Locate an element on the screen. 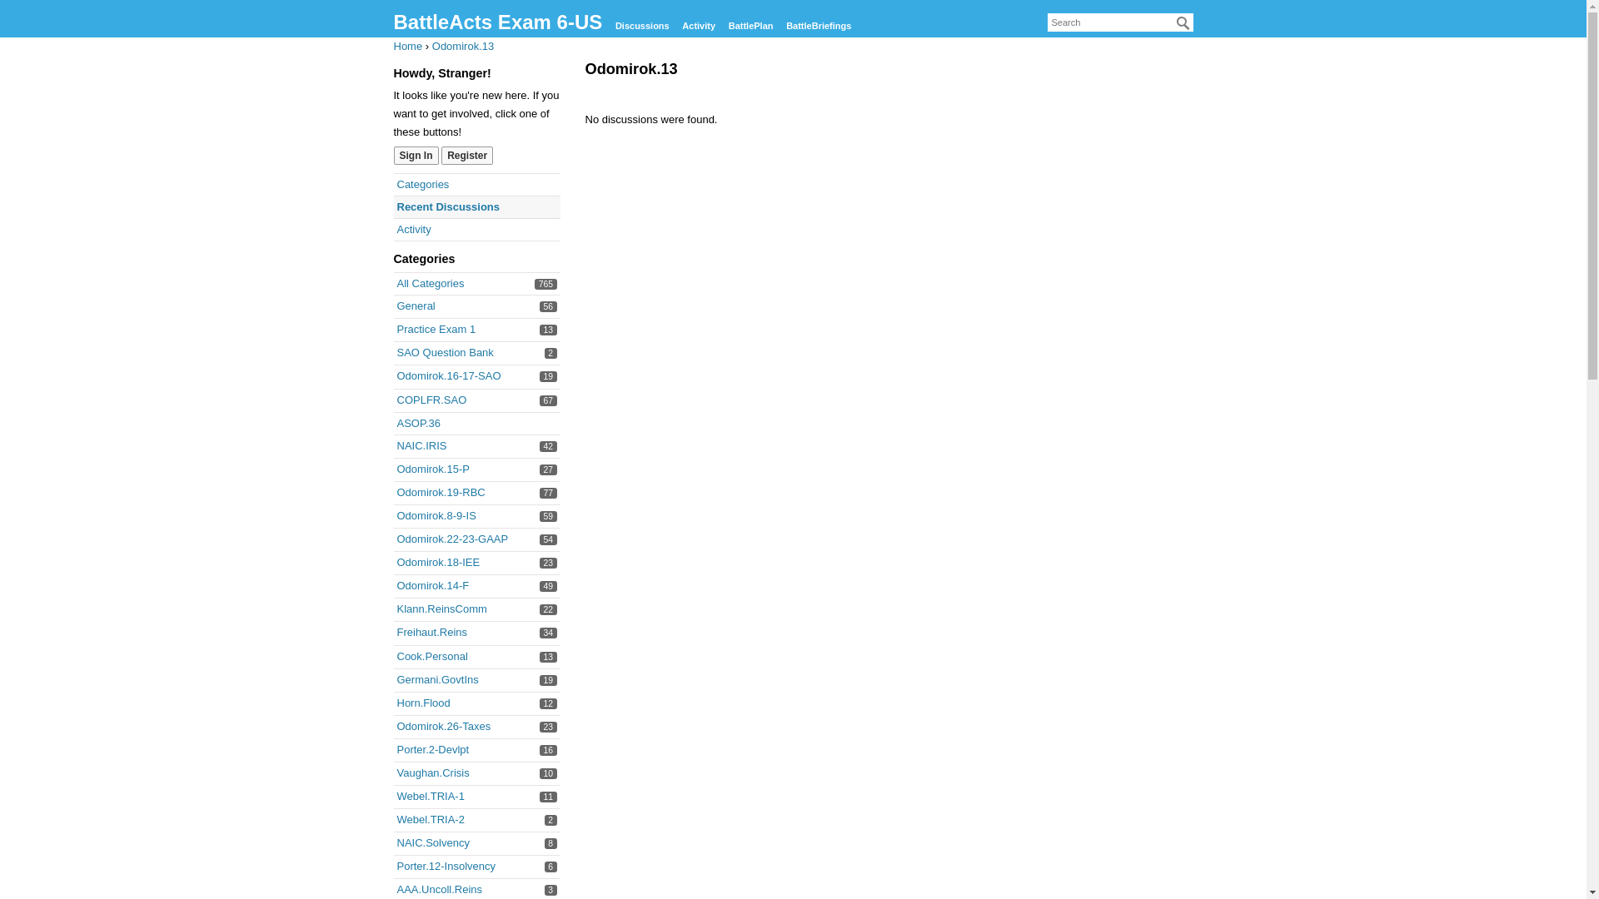 This screenshot has height=899, width=1599. 3
AAA.Uncoll.Reins is located at coordinates (440, 889).